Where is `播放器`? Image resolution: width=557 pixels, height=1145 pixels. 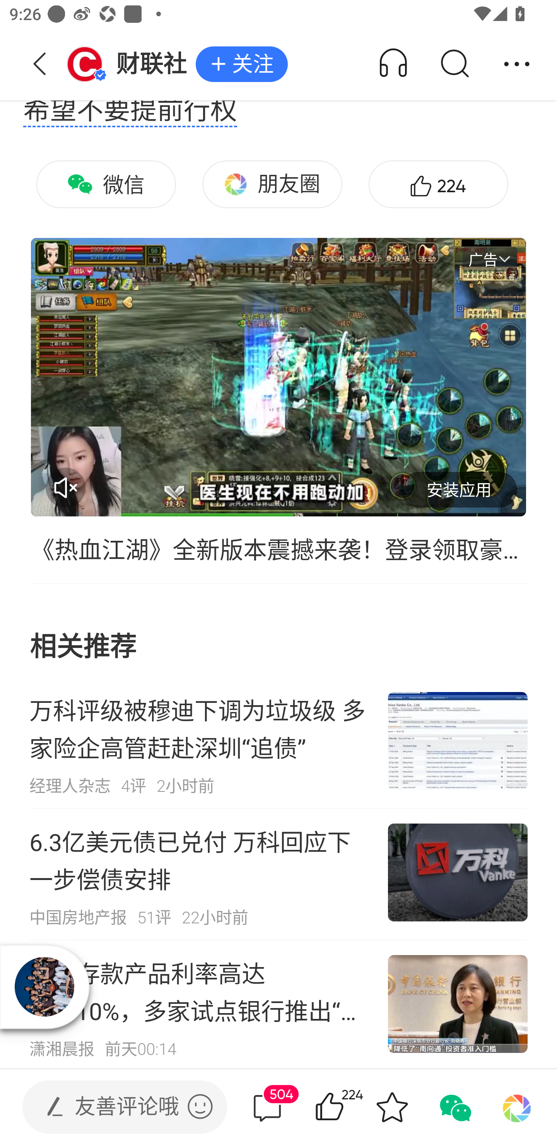 播放器 is located at coordinates (44, 987).